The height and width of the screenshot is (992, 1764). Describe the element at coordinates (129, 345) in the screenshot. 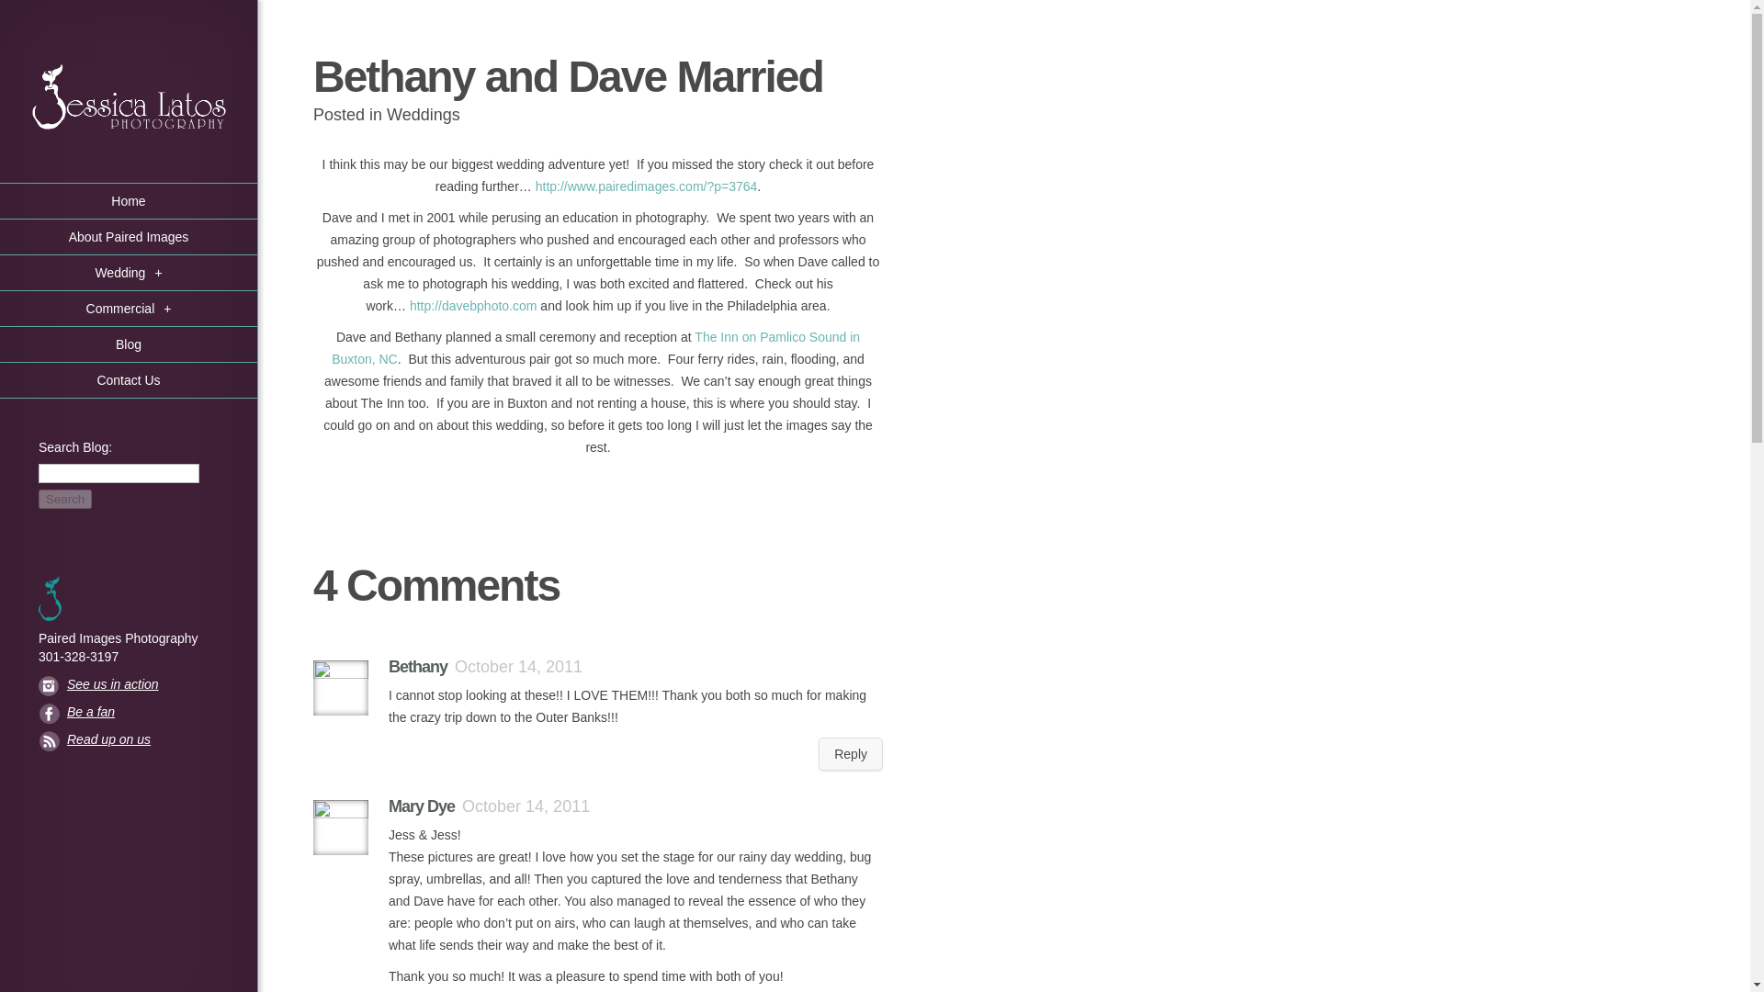

I see `Blog` at that location.